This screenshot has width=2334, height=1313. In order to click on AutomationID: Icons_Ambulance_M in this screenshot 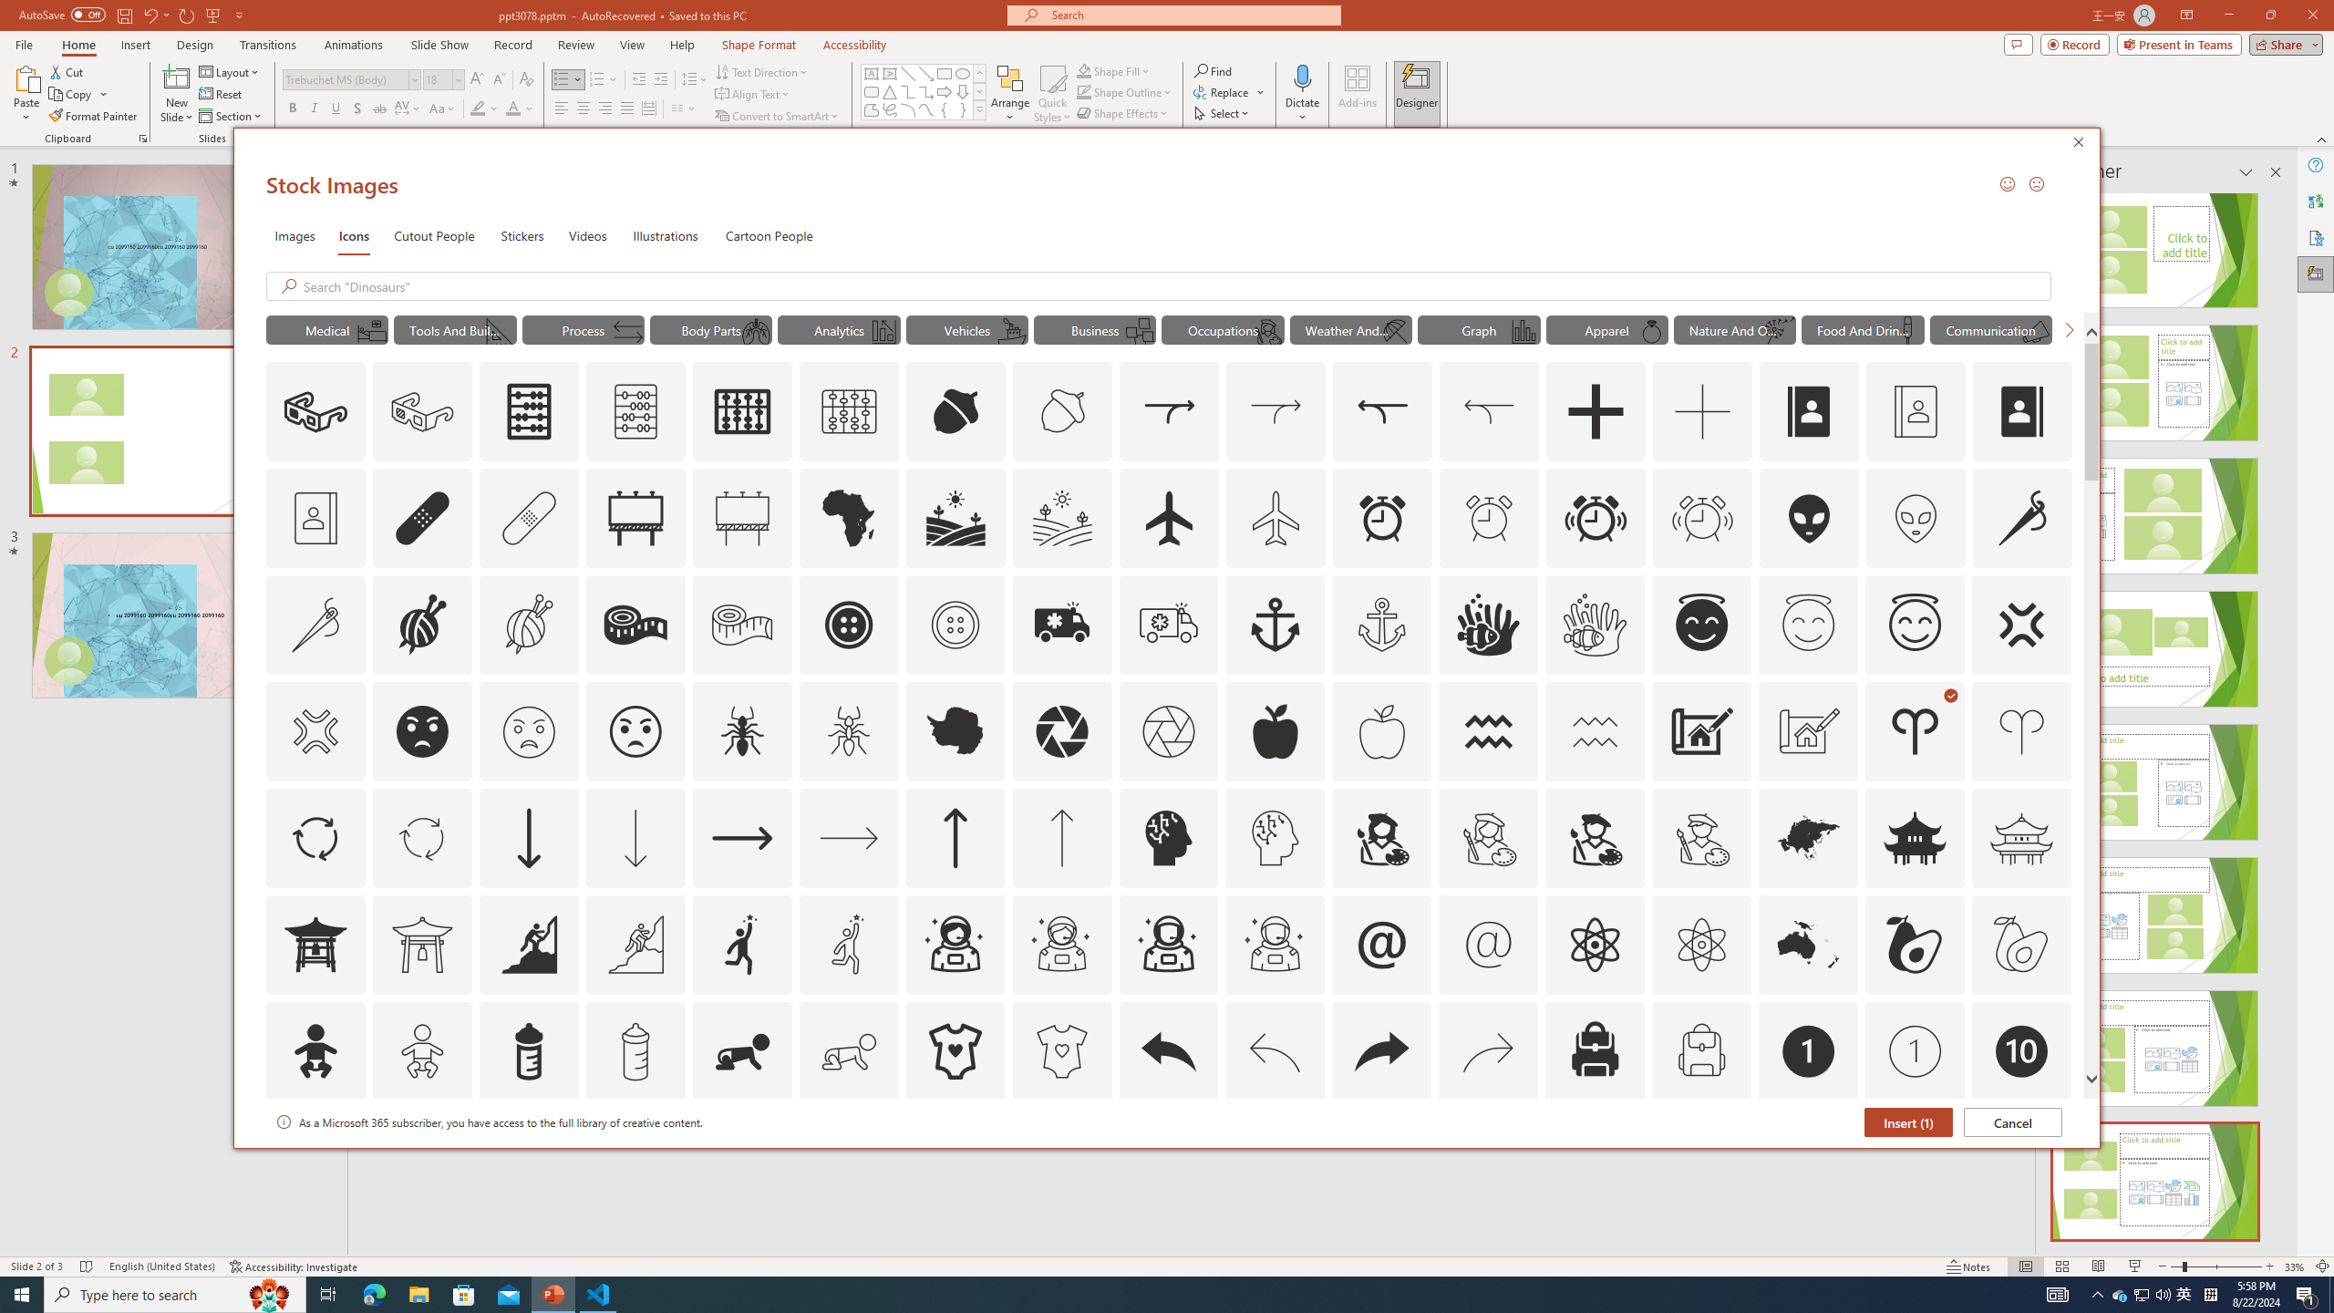, I will do `click(1169, 625)`.